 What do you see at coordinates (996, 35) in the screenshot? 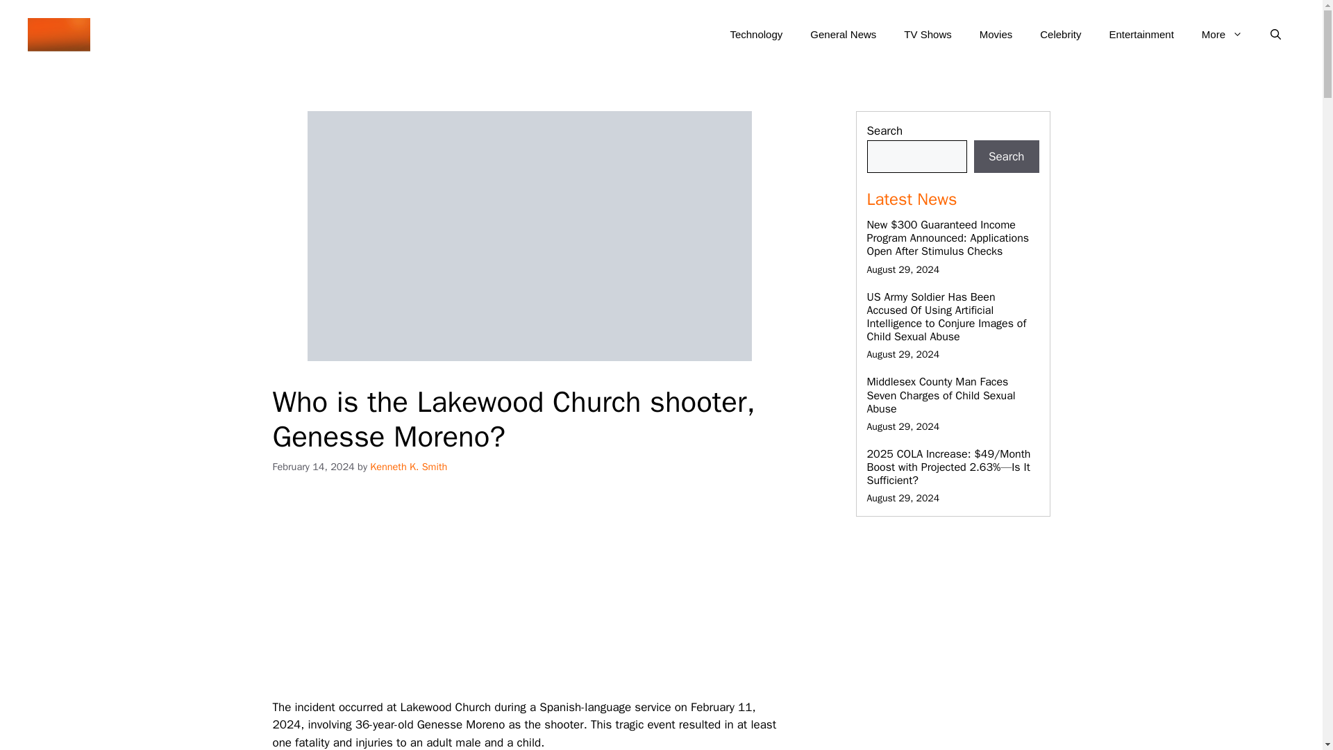
I see `Movies` at bounding box center [996, 35].